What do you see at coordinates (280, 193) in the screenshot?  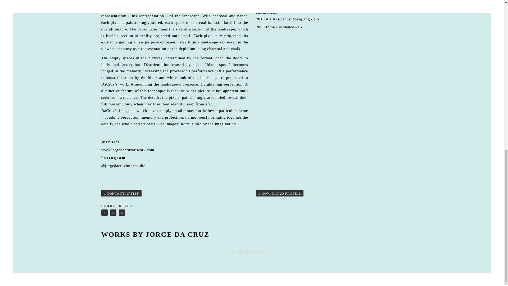 I see `DOWNLOAD PROFILE` at bounding box center [280, 193].